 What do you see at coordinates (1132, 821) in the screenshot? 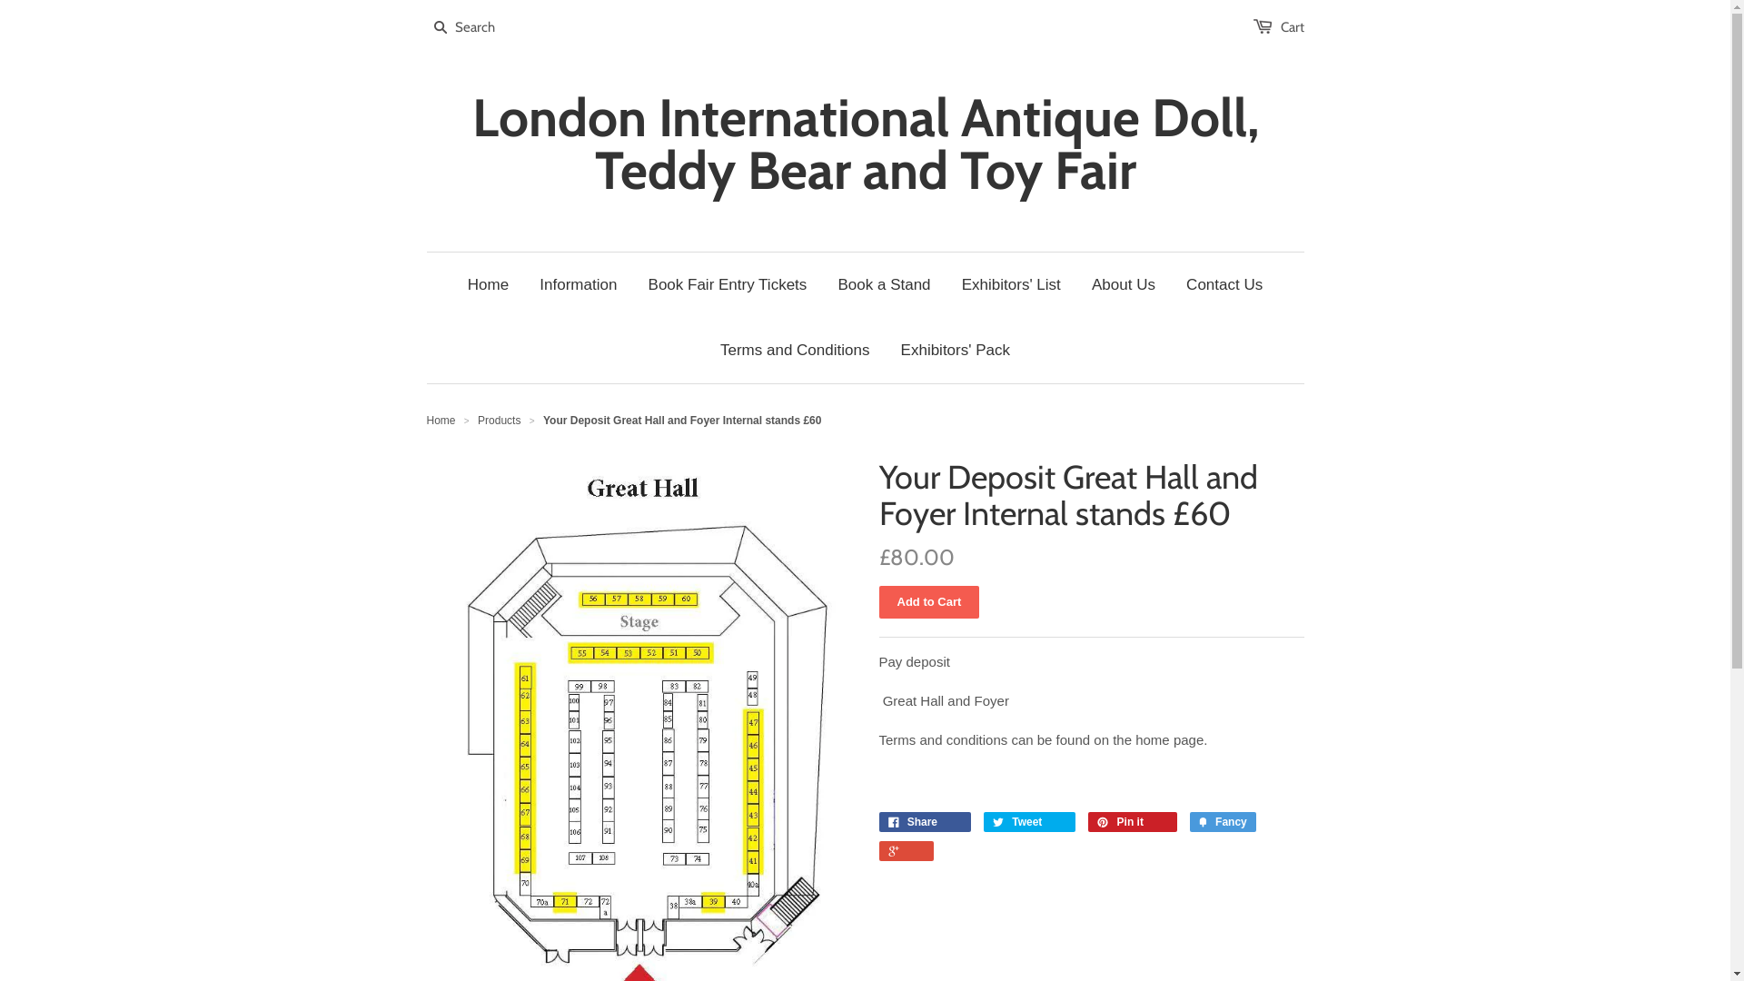
I see `Pin it` at bounding box center [1132, 821].